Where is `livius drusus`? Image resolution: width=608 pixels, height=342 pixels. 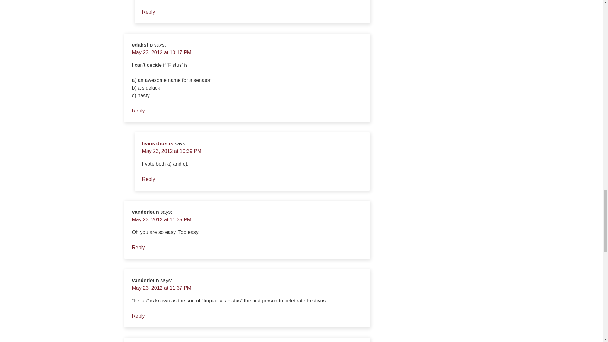 livius drusus is located at coordinates (157, 143).